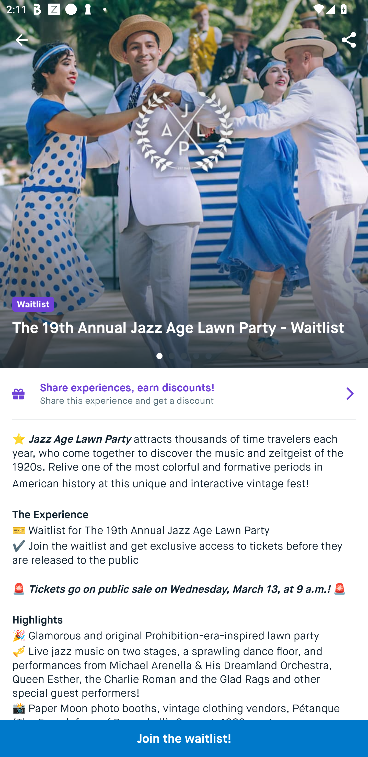  Describe the element at coordinates (21, 40) in the screenshot. I see `Navigate up` at that location.